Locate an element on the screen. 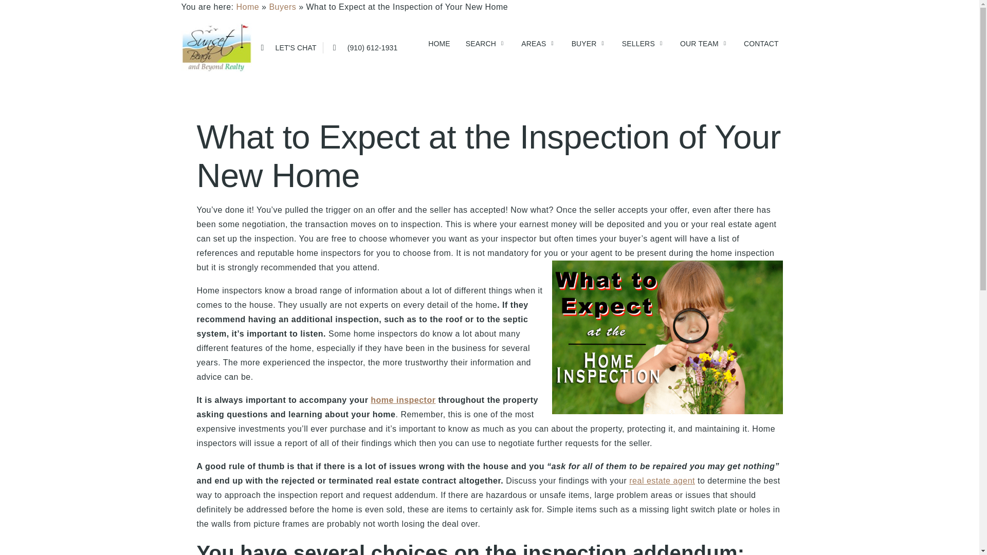 Image resolution: width=987 pixels, height=555 pixels. home inspector is located at coordinates (403, 400).